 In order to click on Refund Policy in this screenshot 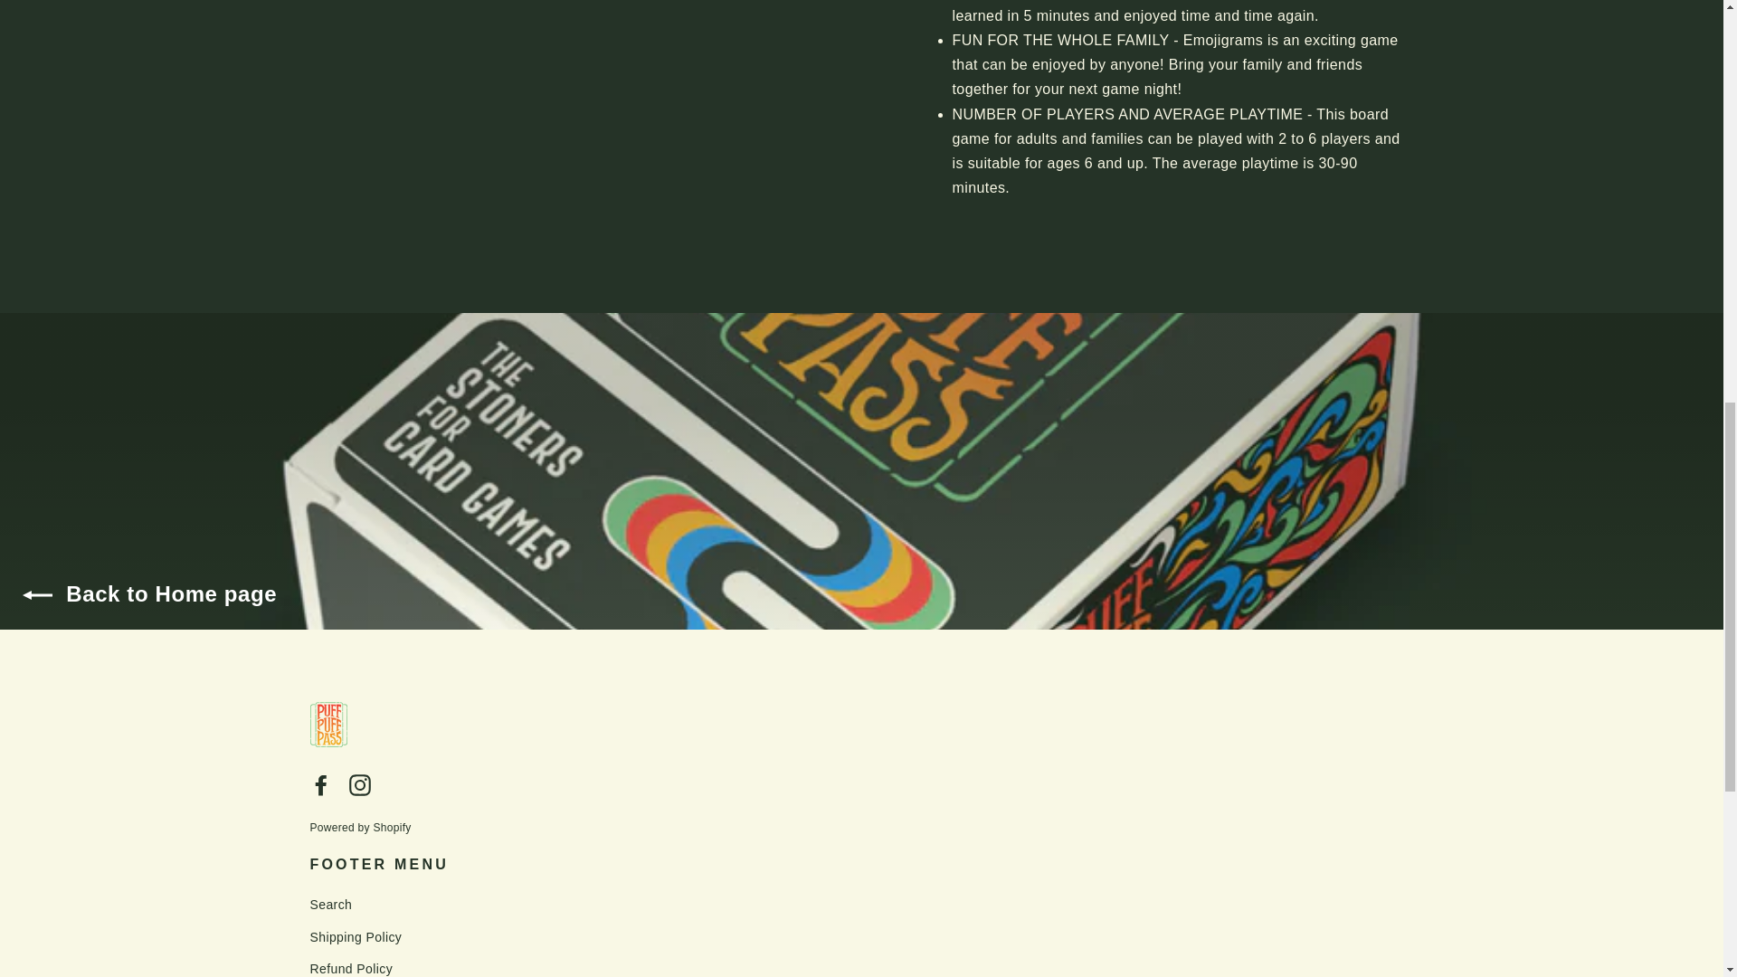, I will do `click(861, 966)`.